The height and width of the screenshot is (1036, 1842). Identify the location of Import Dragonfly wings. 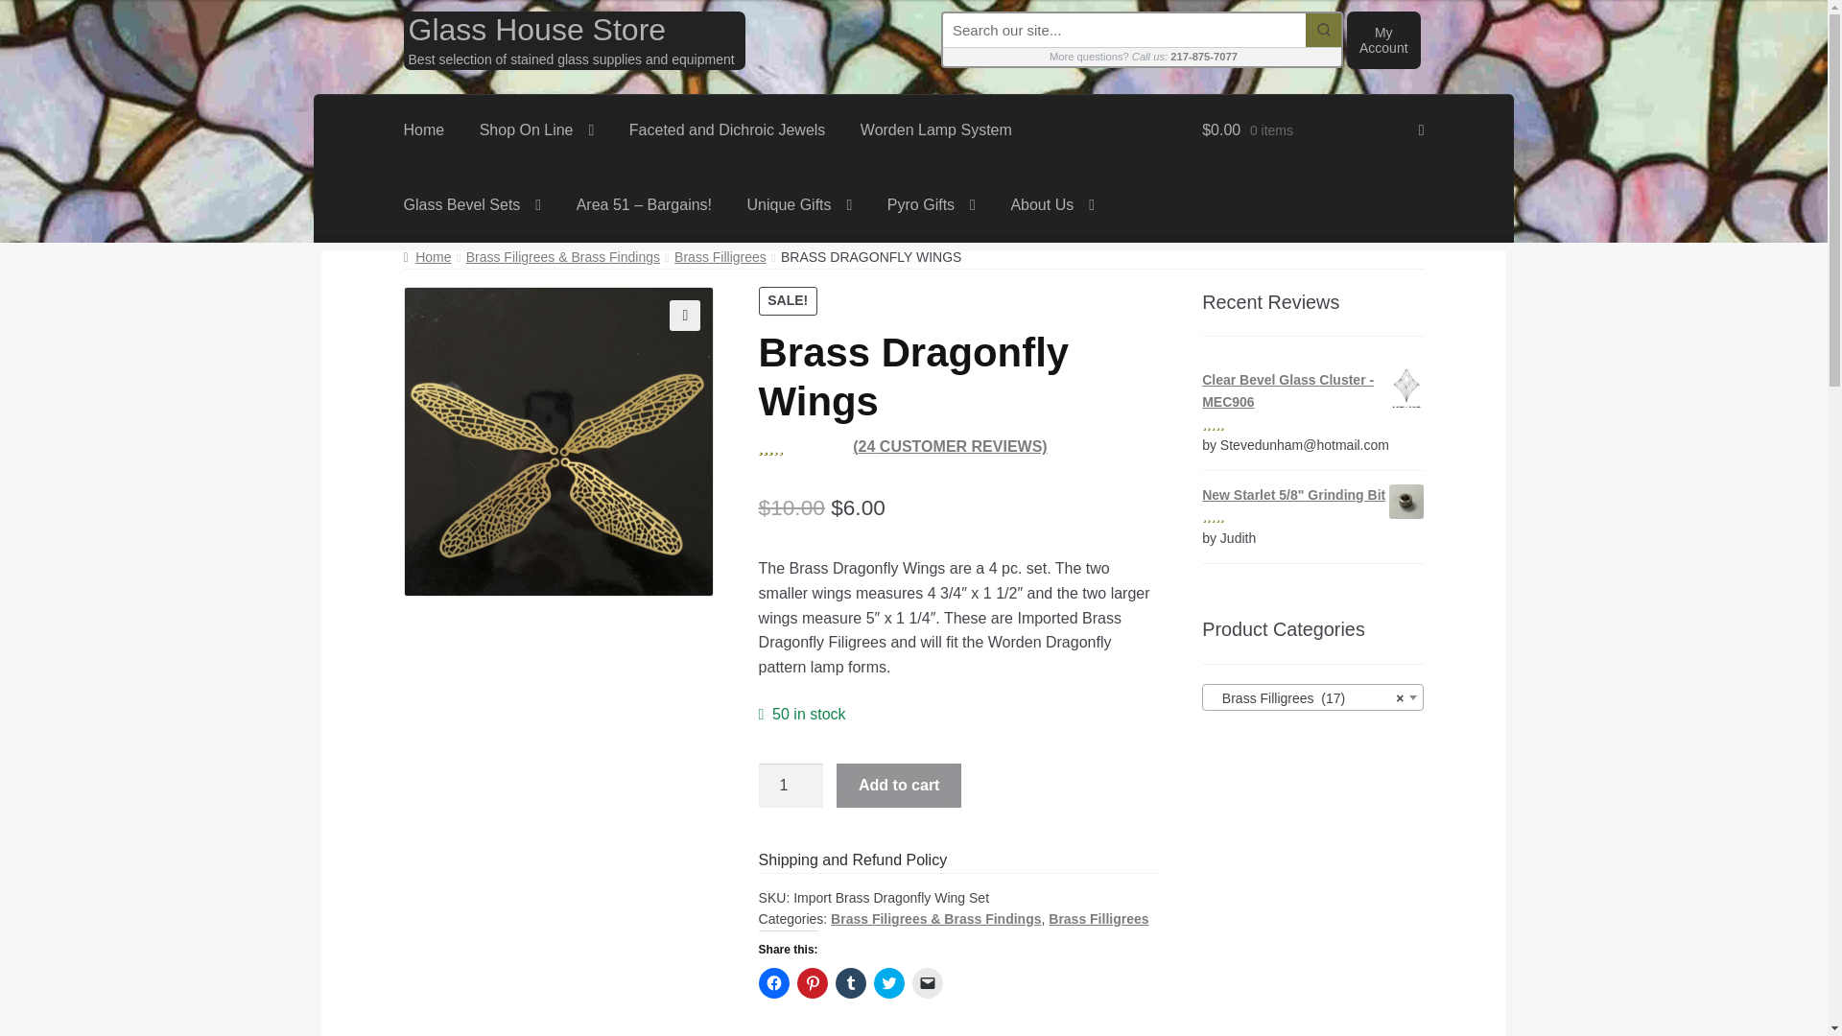
(558, 442).